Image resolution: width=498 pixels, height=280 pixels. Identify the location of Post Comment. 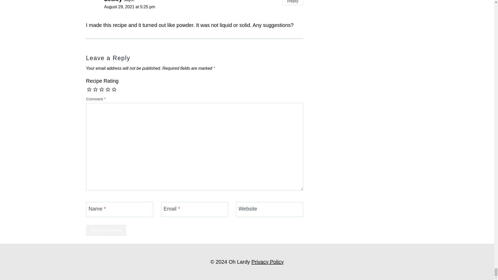
(106, 230).